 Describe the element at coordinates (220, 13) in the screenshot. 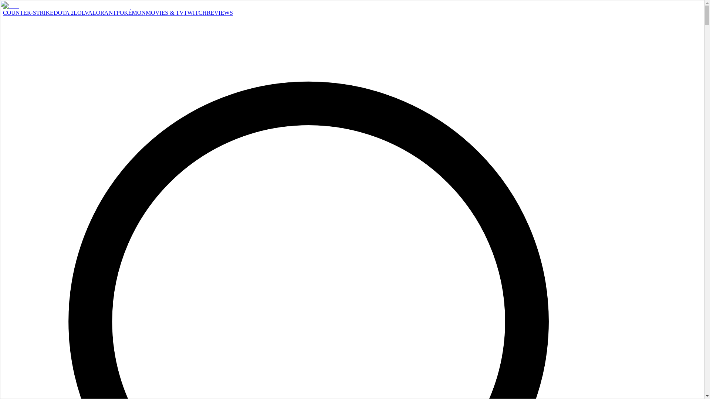

I see `REVIEWS` at that location.